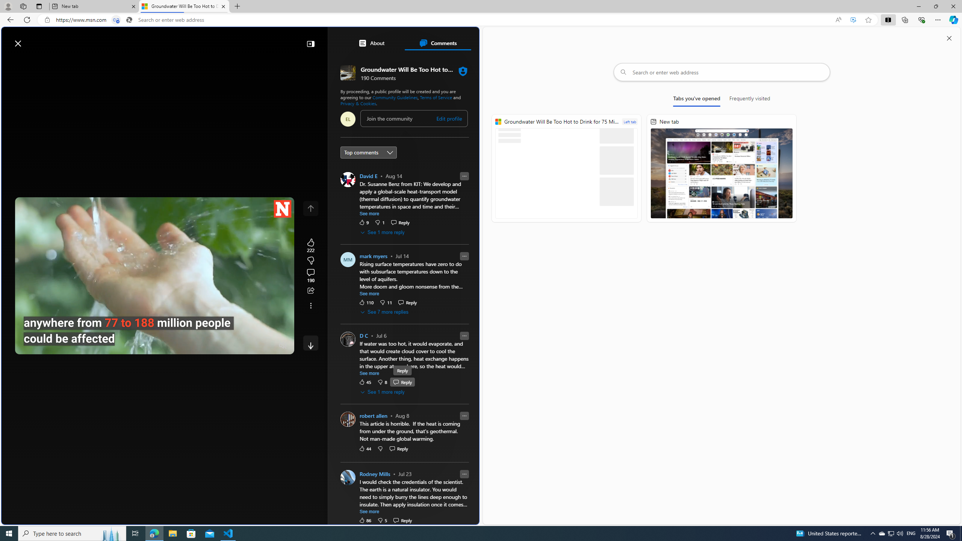 The image size is (962, 541). Describe the element at coordinates (385, 312) in the screenshot. I see `See 7 more replies` at that location.